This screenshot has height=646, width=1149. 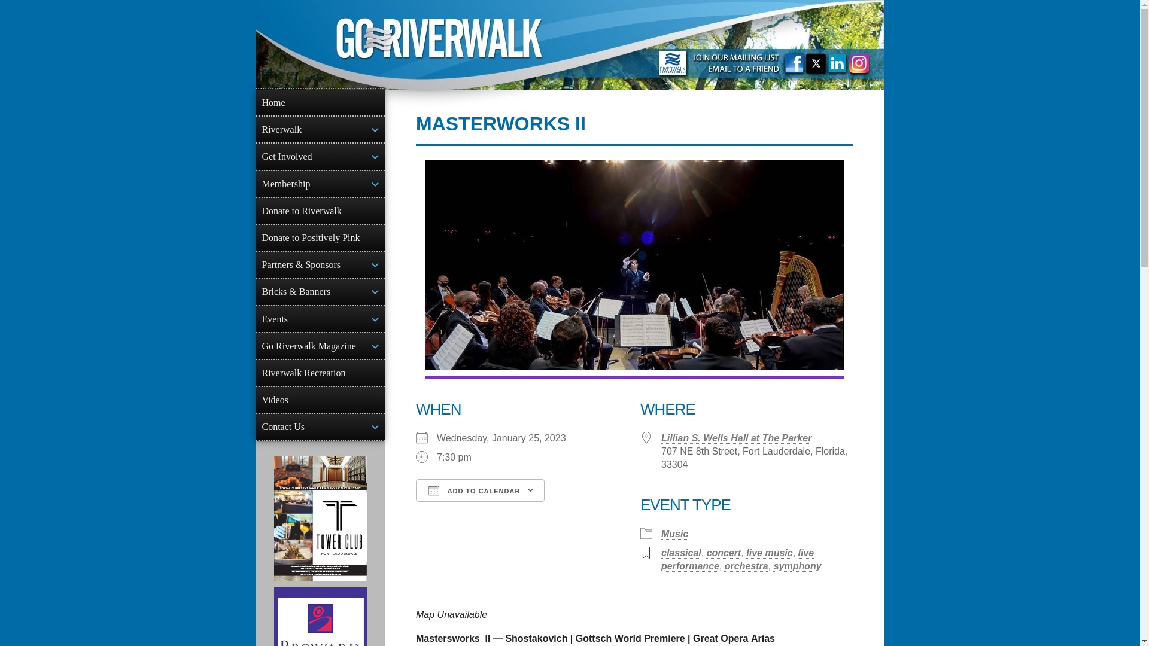 I want to click on symphony, so click(x=797, y=566).